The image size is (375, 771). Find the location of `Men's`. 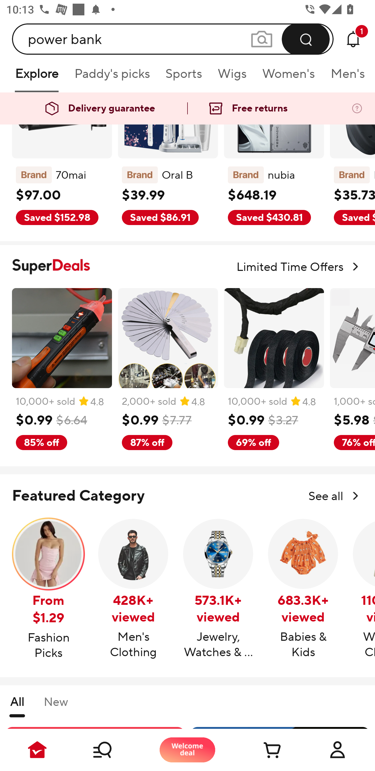

Men's is located at coordinates (345, 77).